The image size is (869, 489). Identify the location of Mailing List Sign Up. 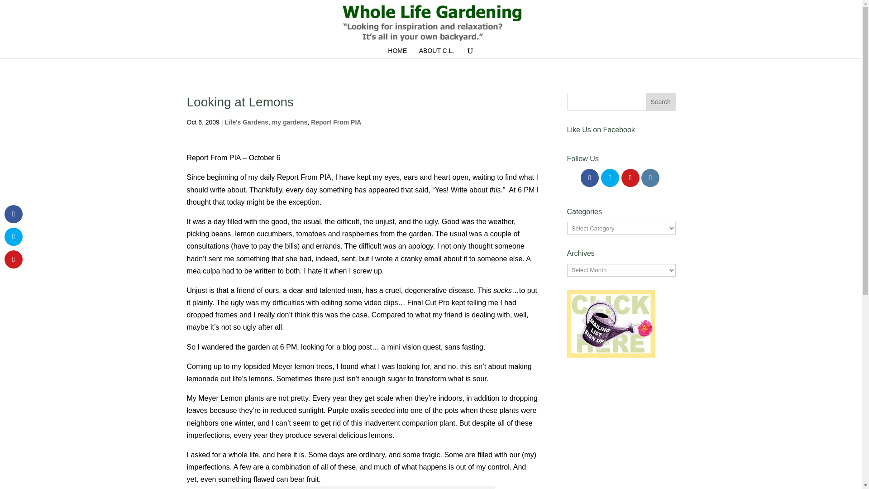
(611, 324).